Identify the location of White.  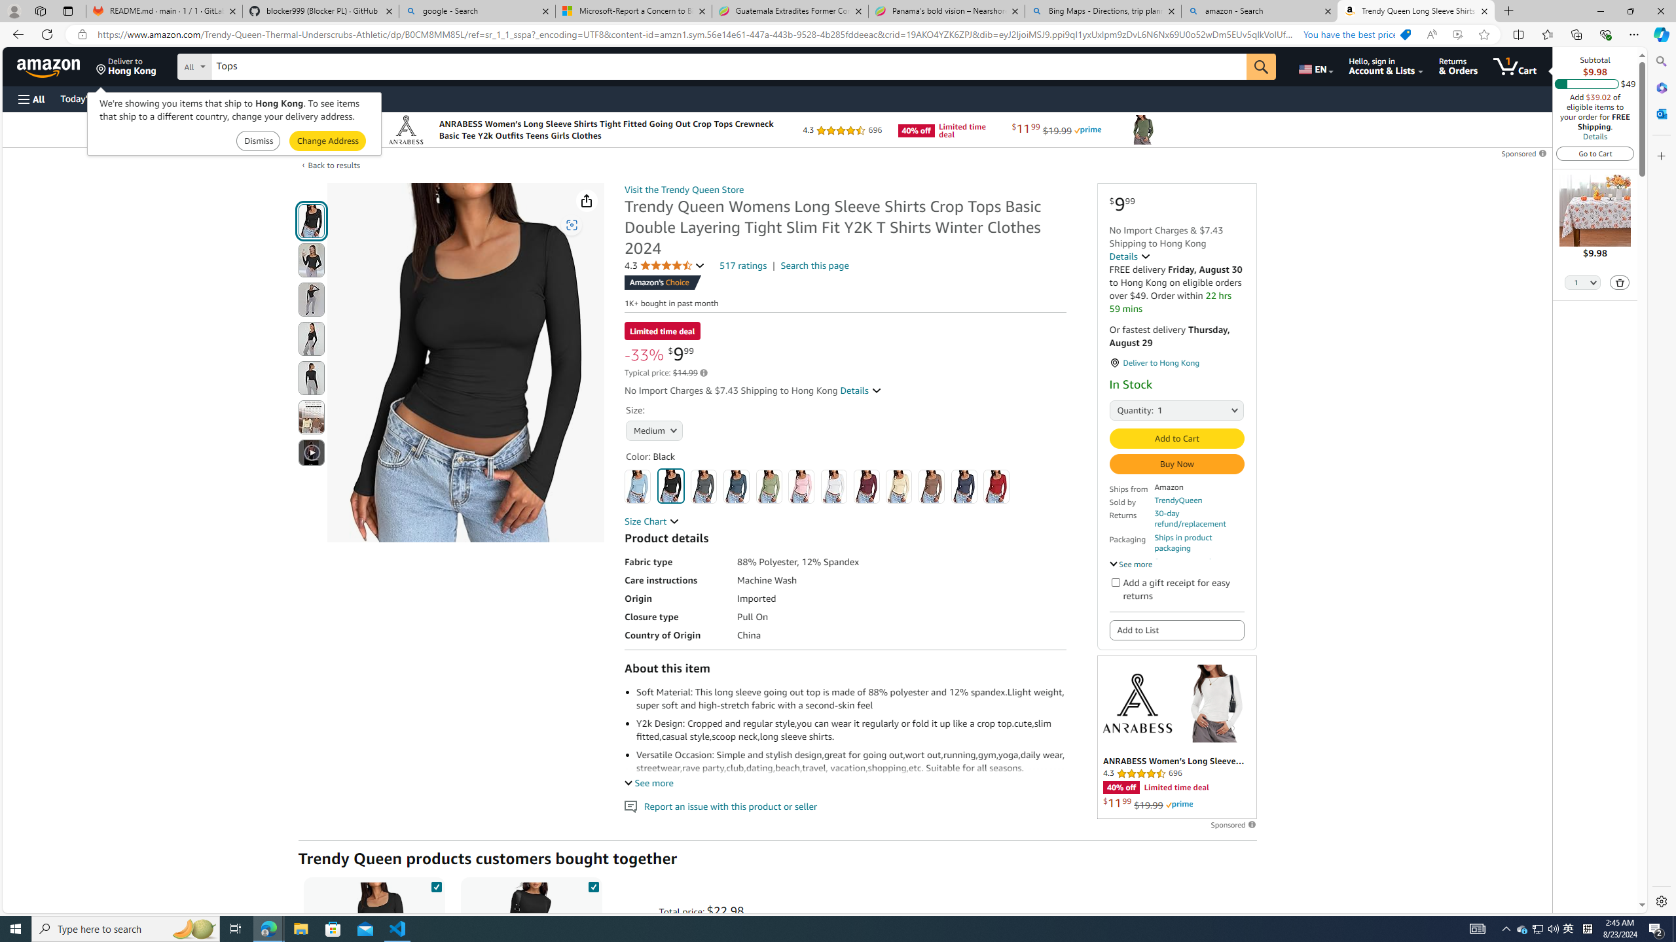
(833, 486).